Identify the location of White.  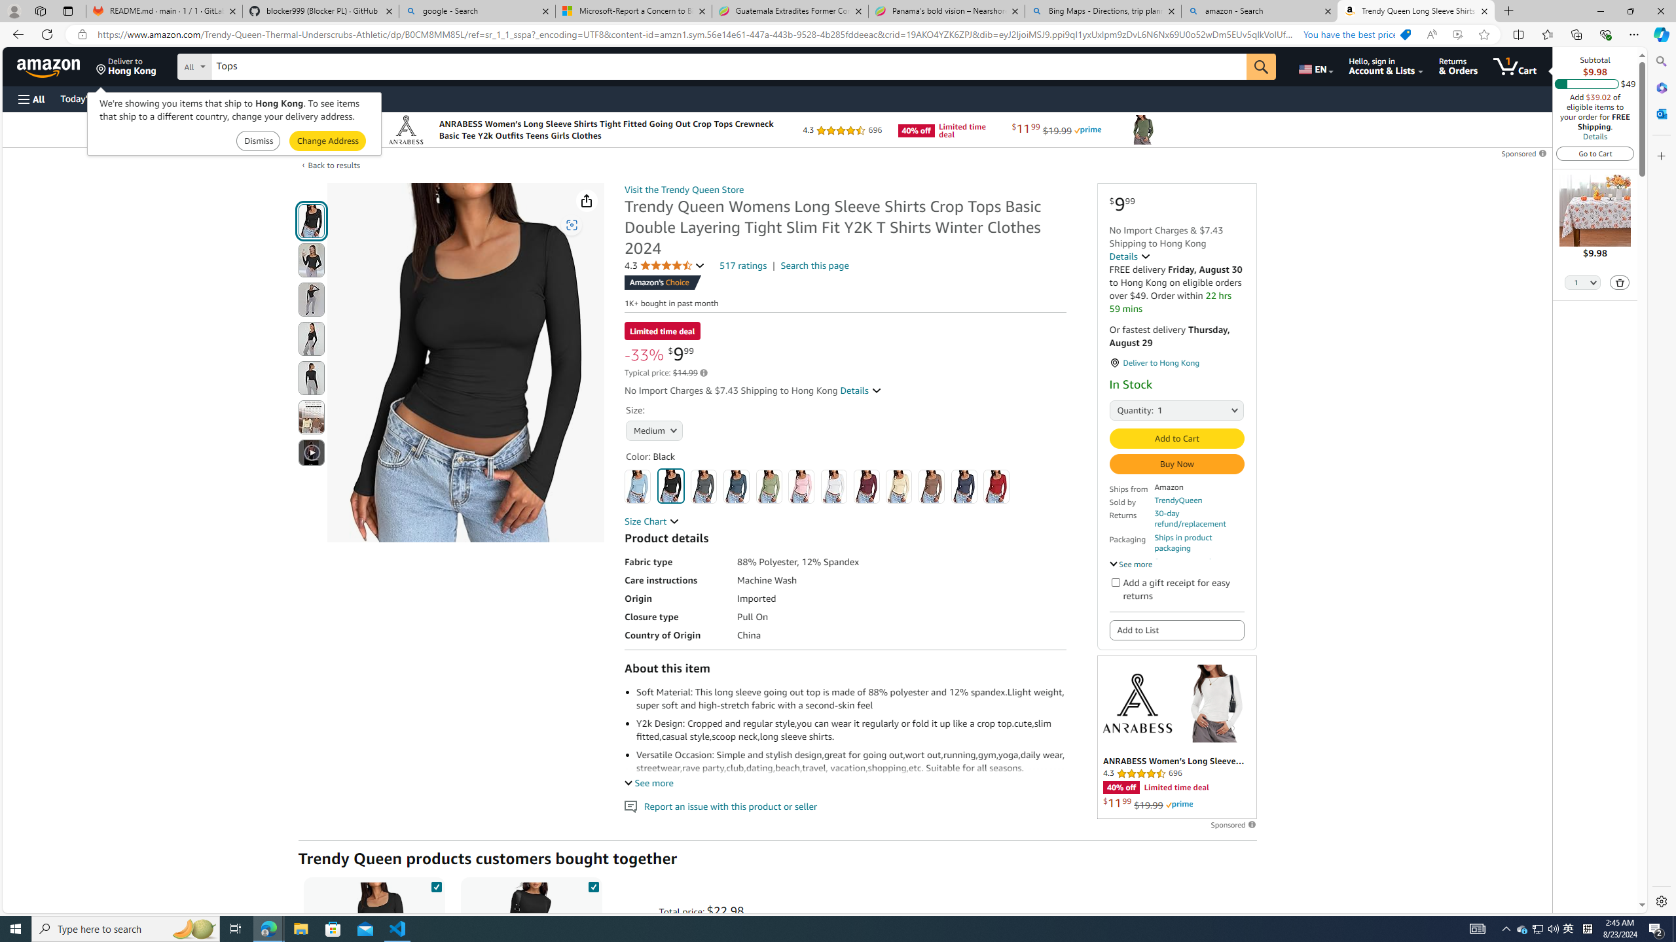
(833, 486).